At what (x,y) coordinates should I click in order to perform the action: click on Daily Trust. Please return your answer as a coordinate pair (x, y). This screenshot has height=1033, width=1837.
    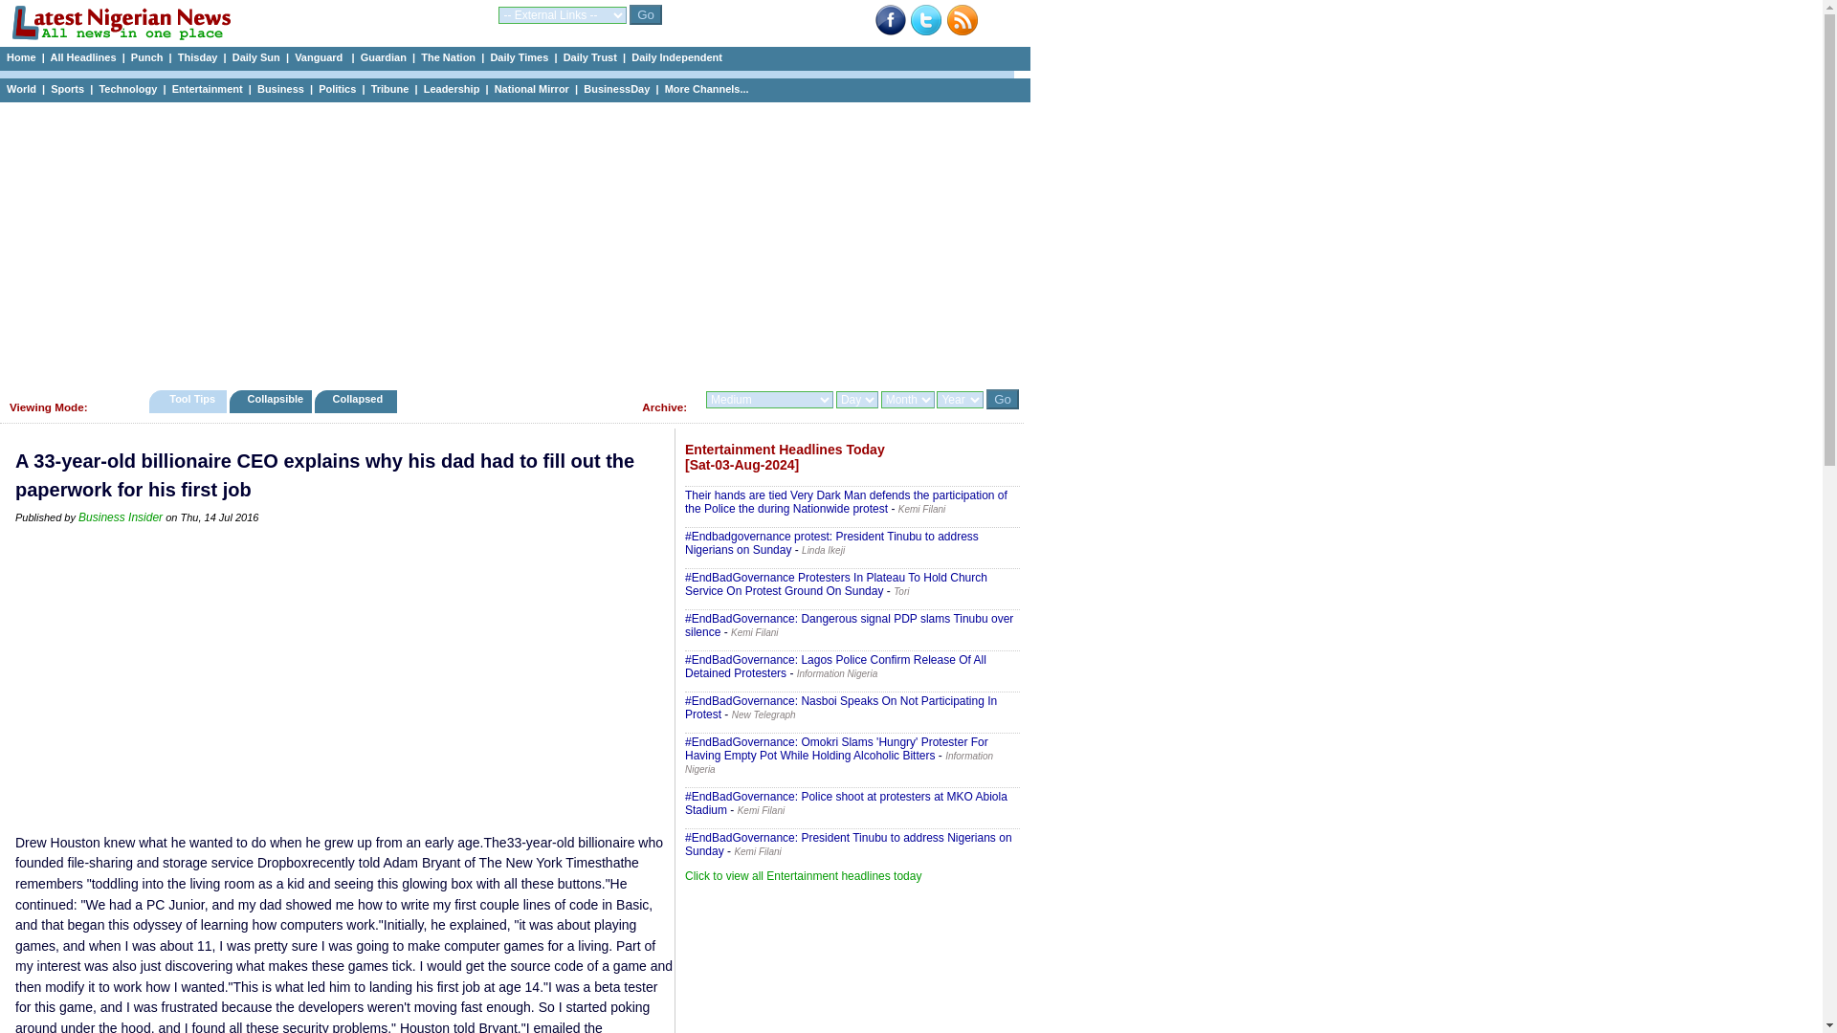
    Looking at the image, I should click on (590, 57).